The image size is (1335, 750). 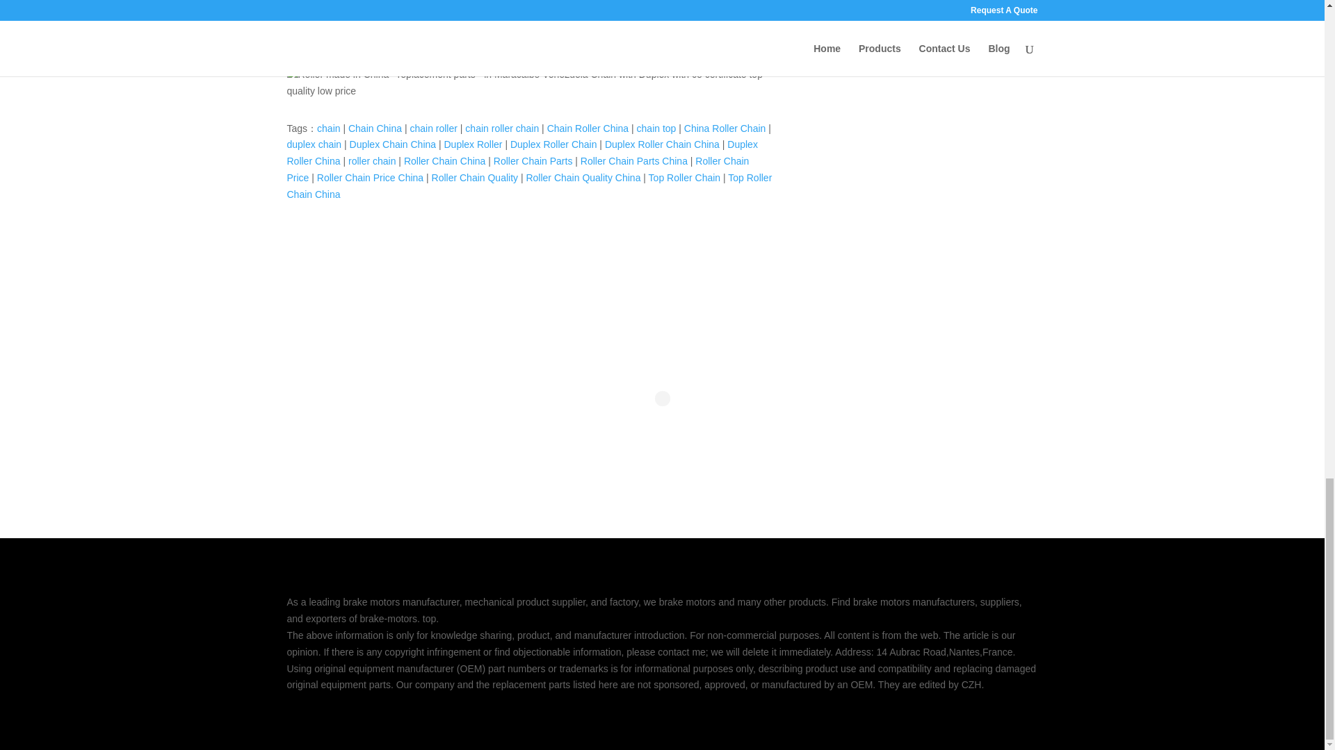 What do you see at coordinates (375, 128) in the screenshot?
I see `Chain China` at bounding box center [375, 128].